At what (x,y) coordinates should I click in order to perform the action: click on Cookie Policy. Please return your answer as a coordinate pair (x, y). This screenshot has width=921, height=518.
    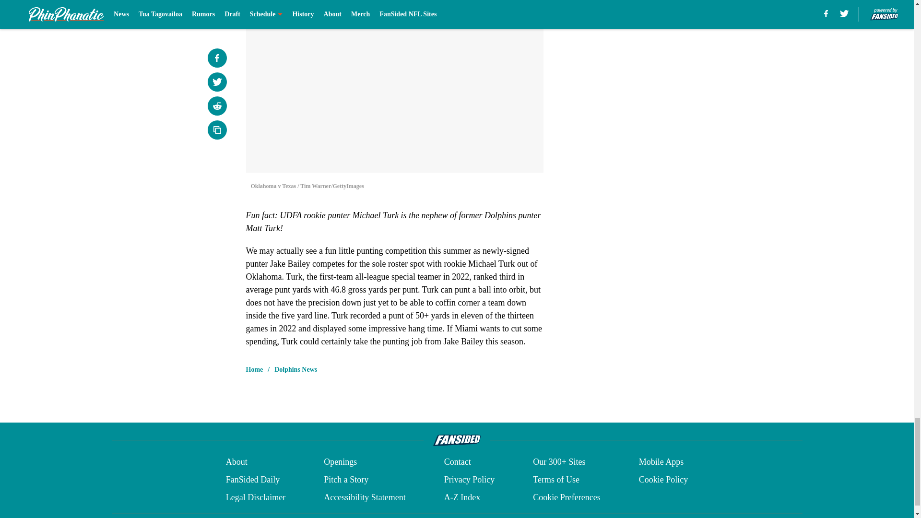
    Looking at the image, I should click on (663, 480).